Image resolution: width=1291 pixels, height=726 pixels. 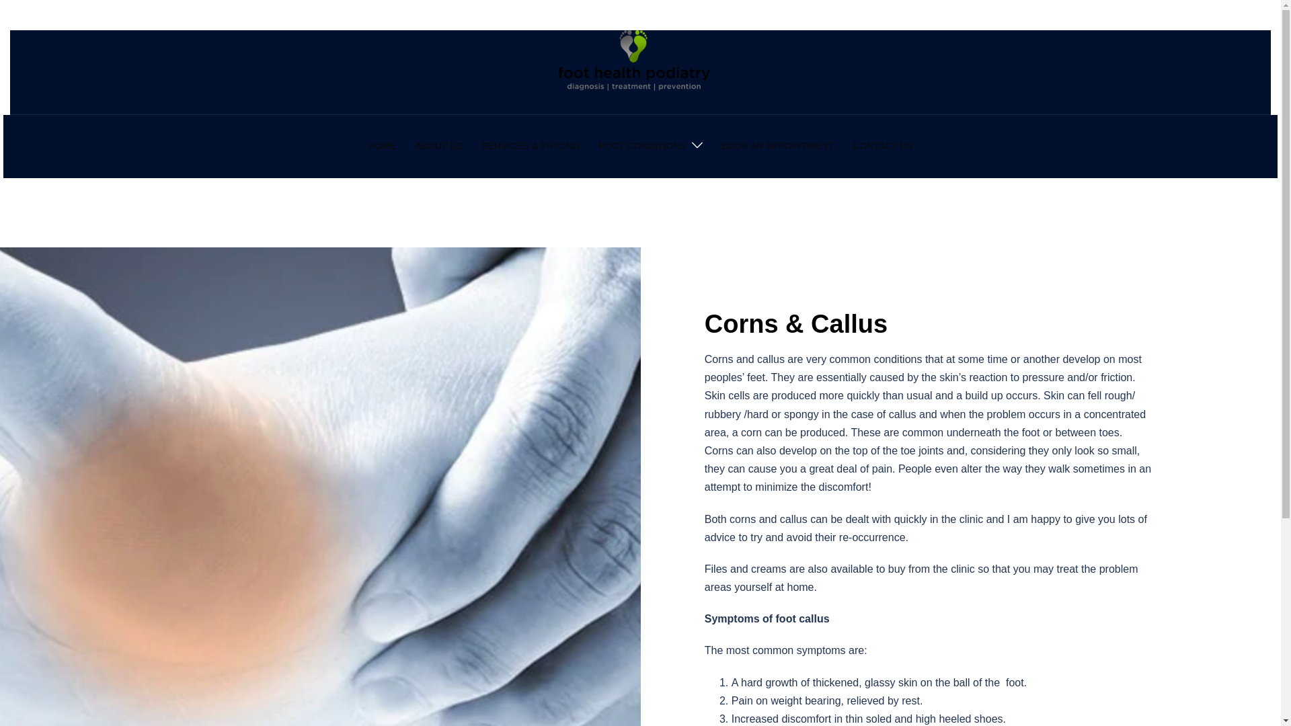 I want to click on FOOT CONDITIONS, so click(x=641, y=147).